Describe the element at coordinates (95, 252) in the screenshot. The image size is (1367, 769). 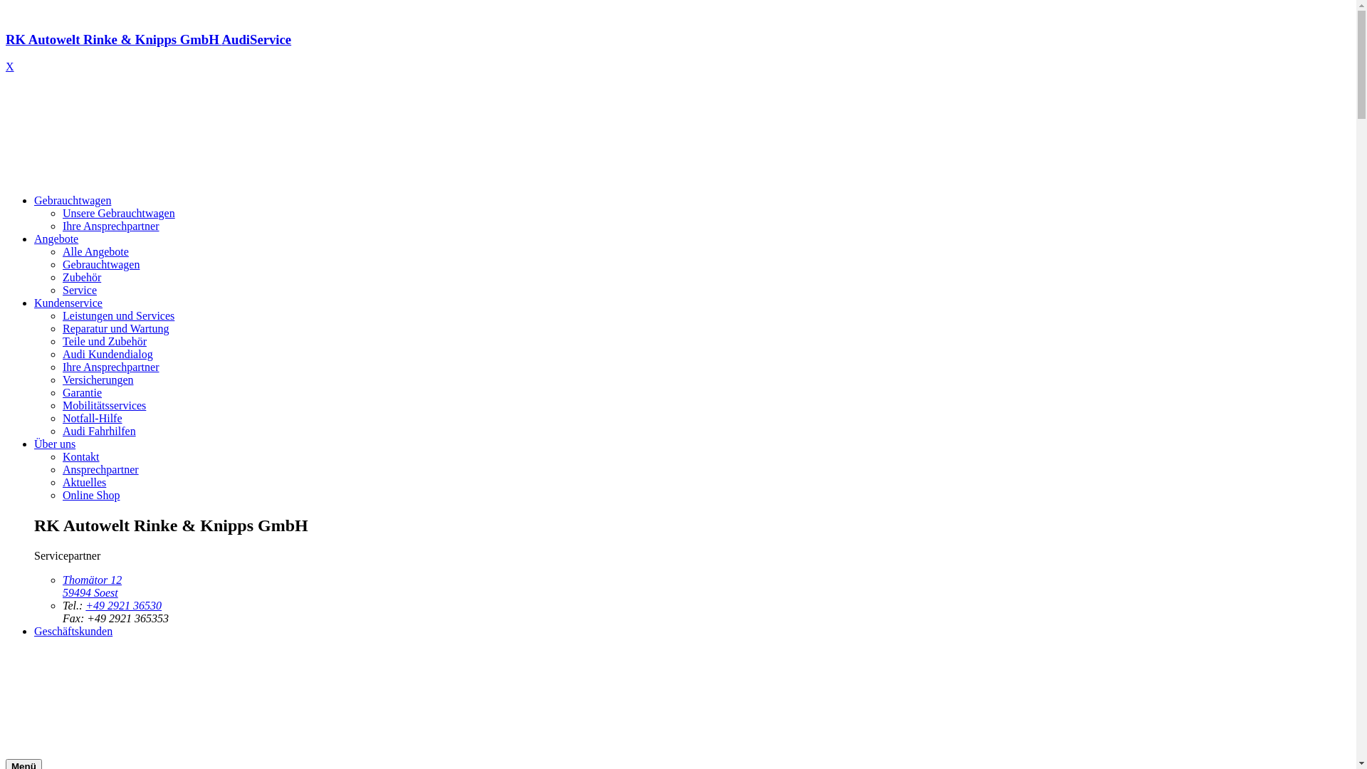
I see `Alle Angebote` at that location.